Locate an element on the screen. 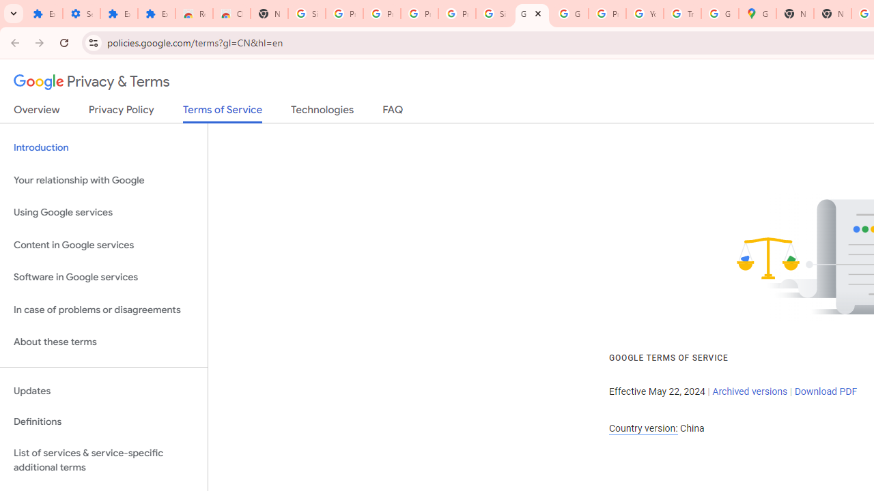  Terms of Service is located at coordinates (223, 113).